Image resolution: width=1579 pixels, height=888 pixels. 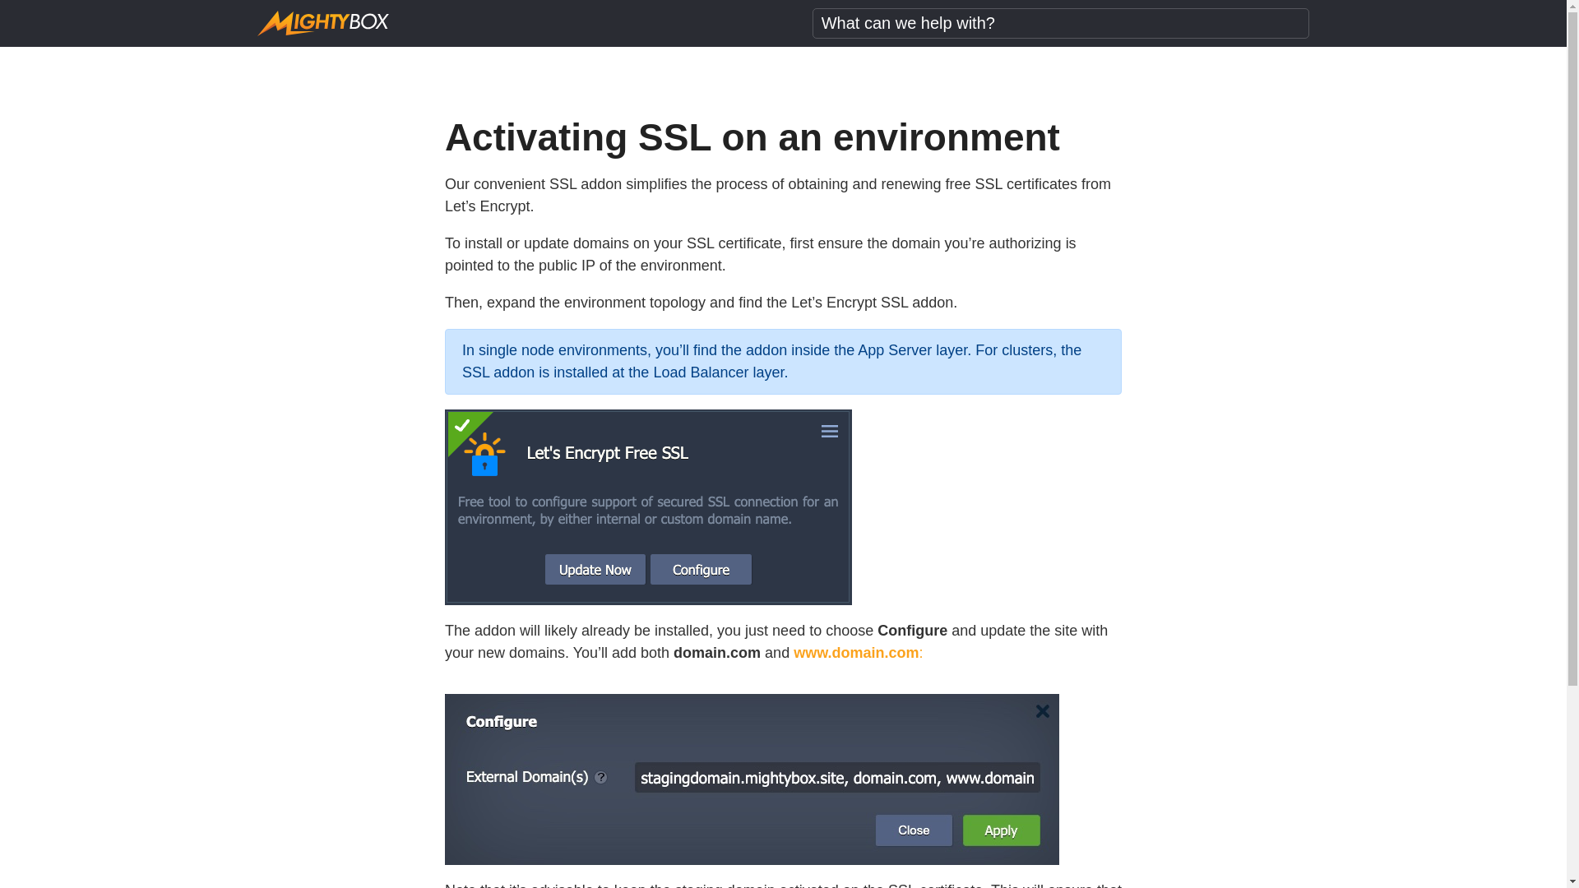 What do you see at coordinates (858, 653) in the screenshot?
I see `www.domain.com:` at bounding box center [858, 653].